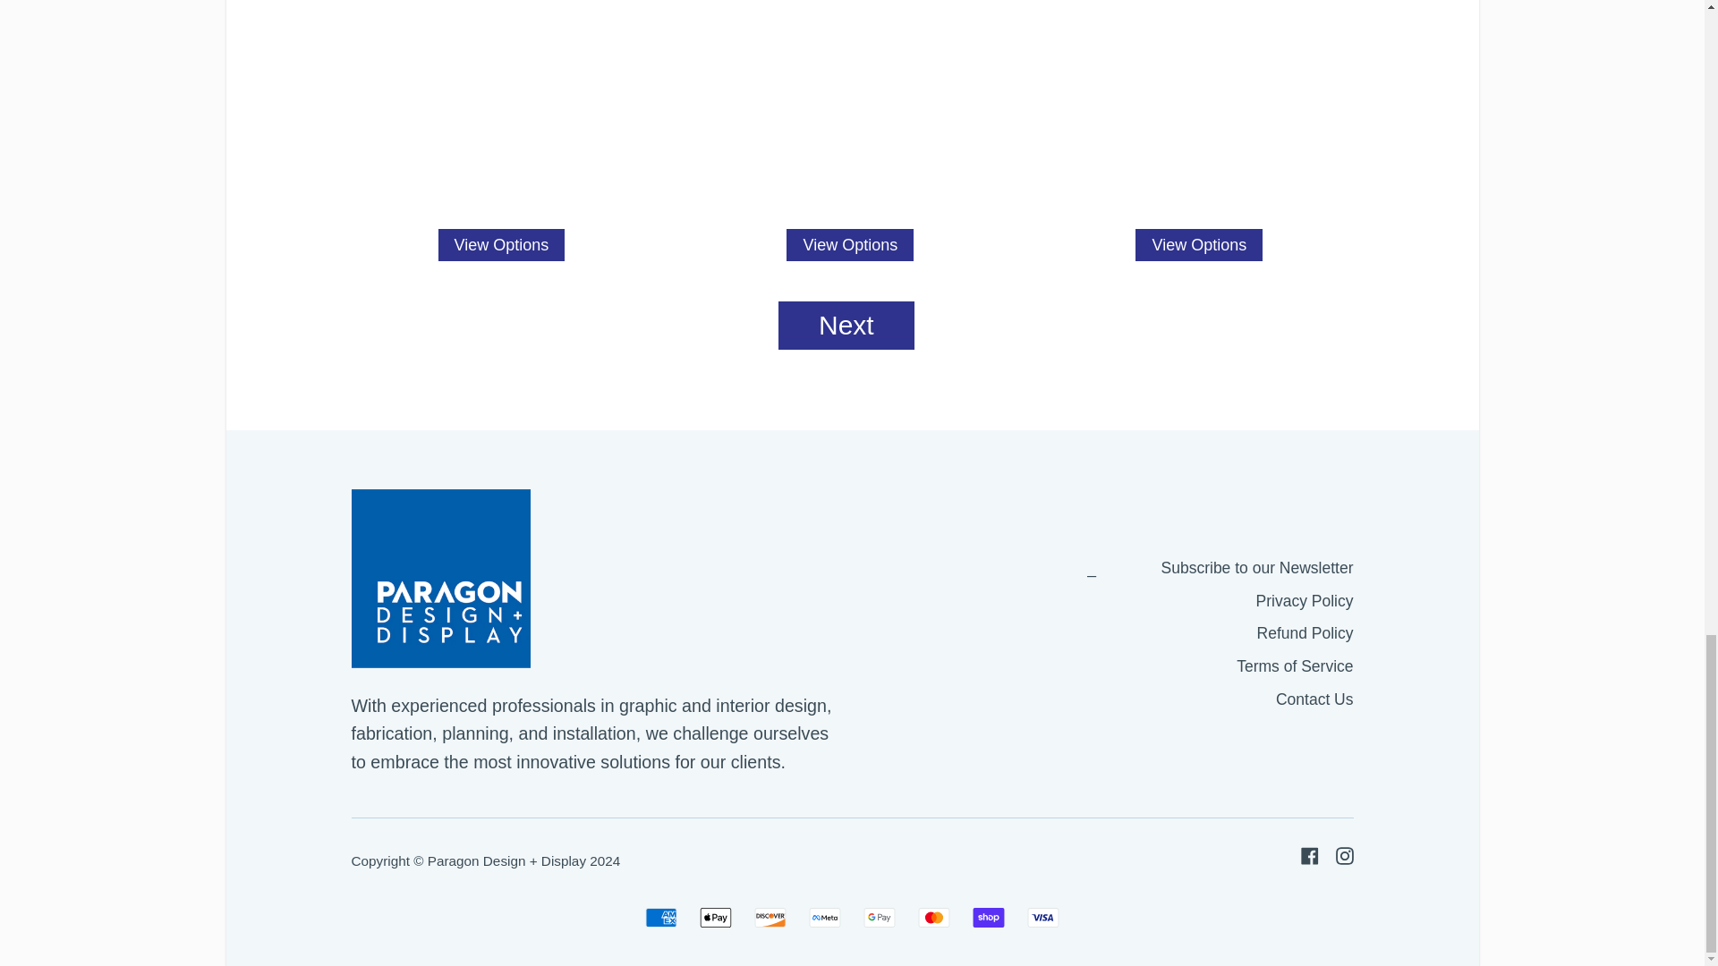  What do you see at coordinates (1043, 918) in the screenshot?
I see `Visa` at bounding box center [1043, 918].